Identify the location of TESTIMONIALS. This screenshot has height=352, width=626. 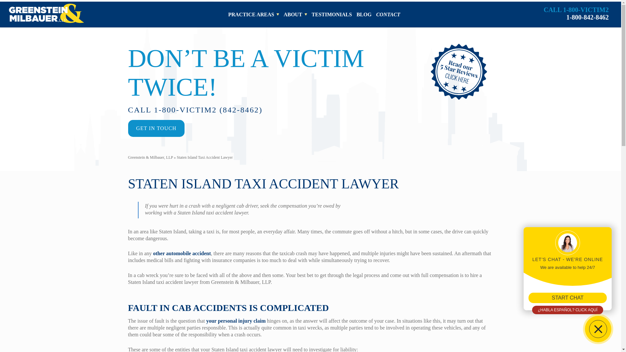
(332, 14).